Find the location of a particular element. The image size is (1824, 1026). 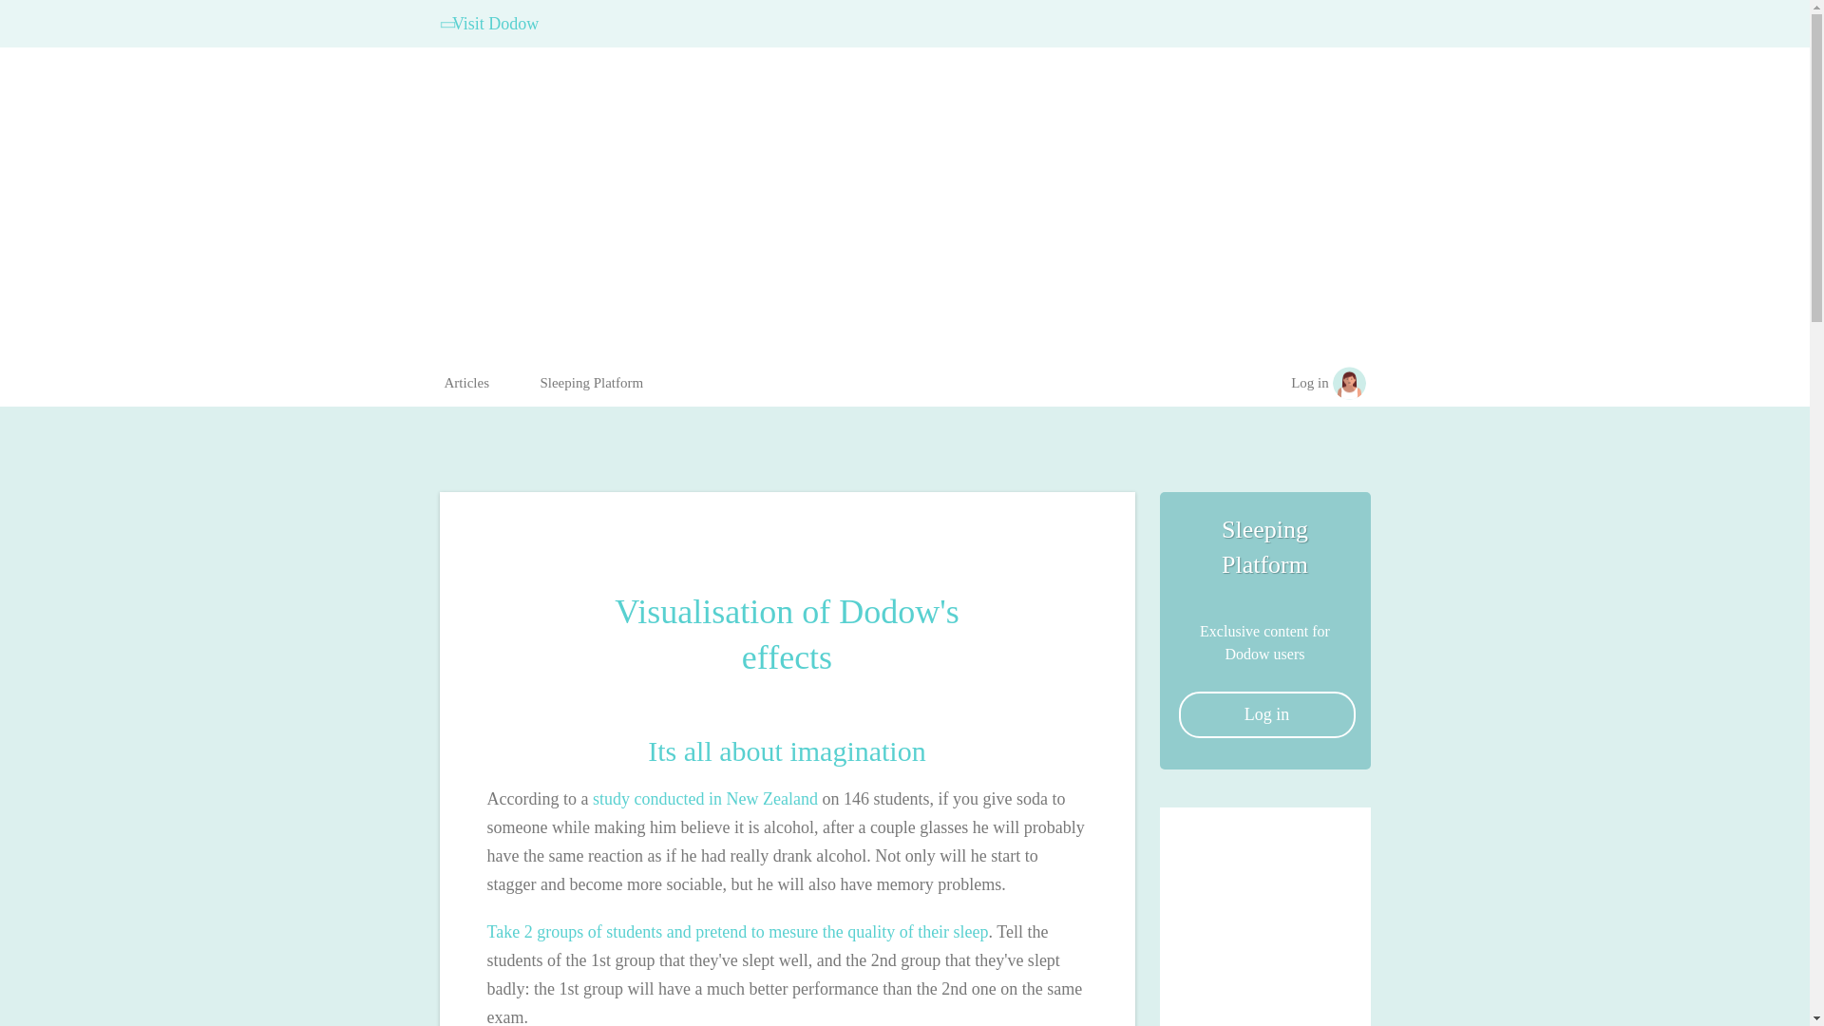

Log in is located at coordinates (1311, 383).